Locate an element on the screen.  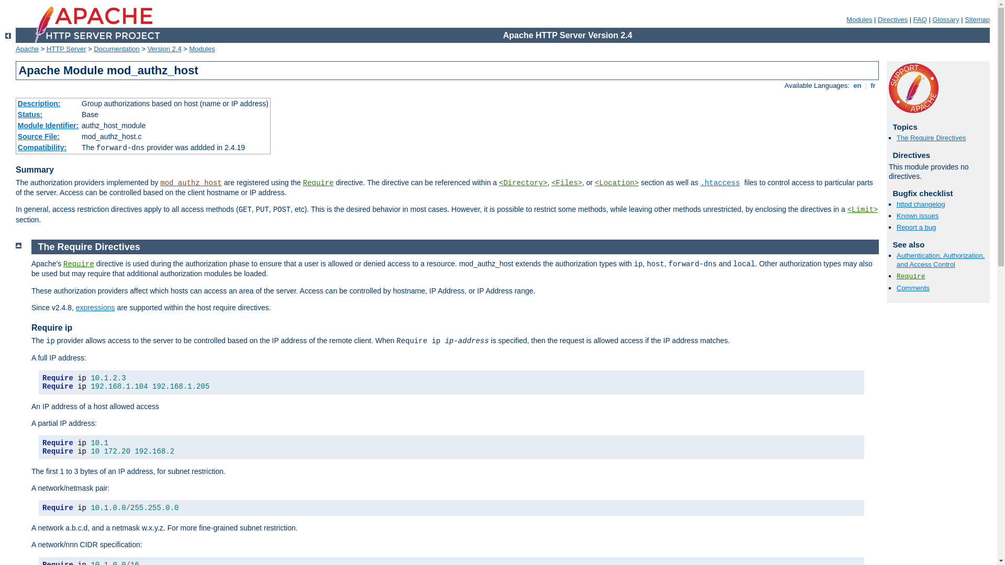
Modules is located at coordinates (859, 20).